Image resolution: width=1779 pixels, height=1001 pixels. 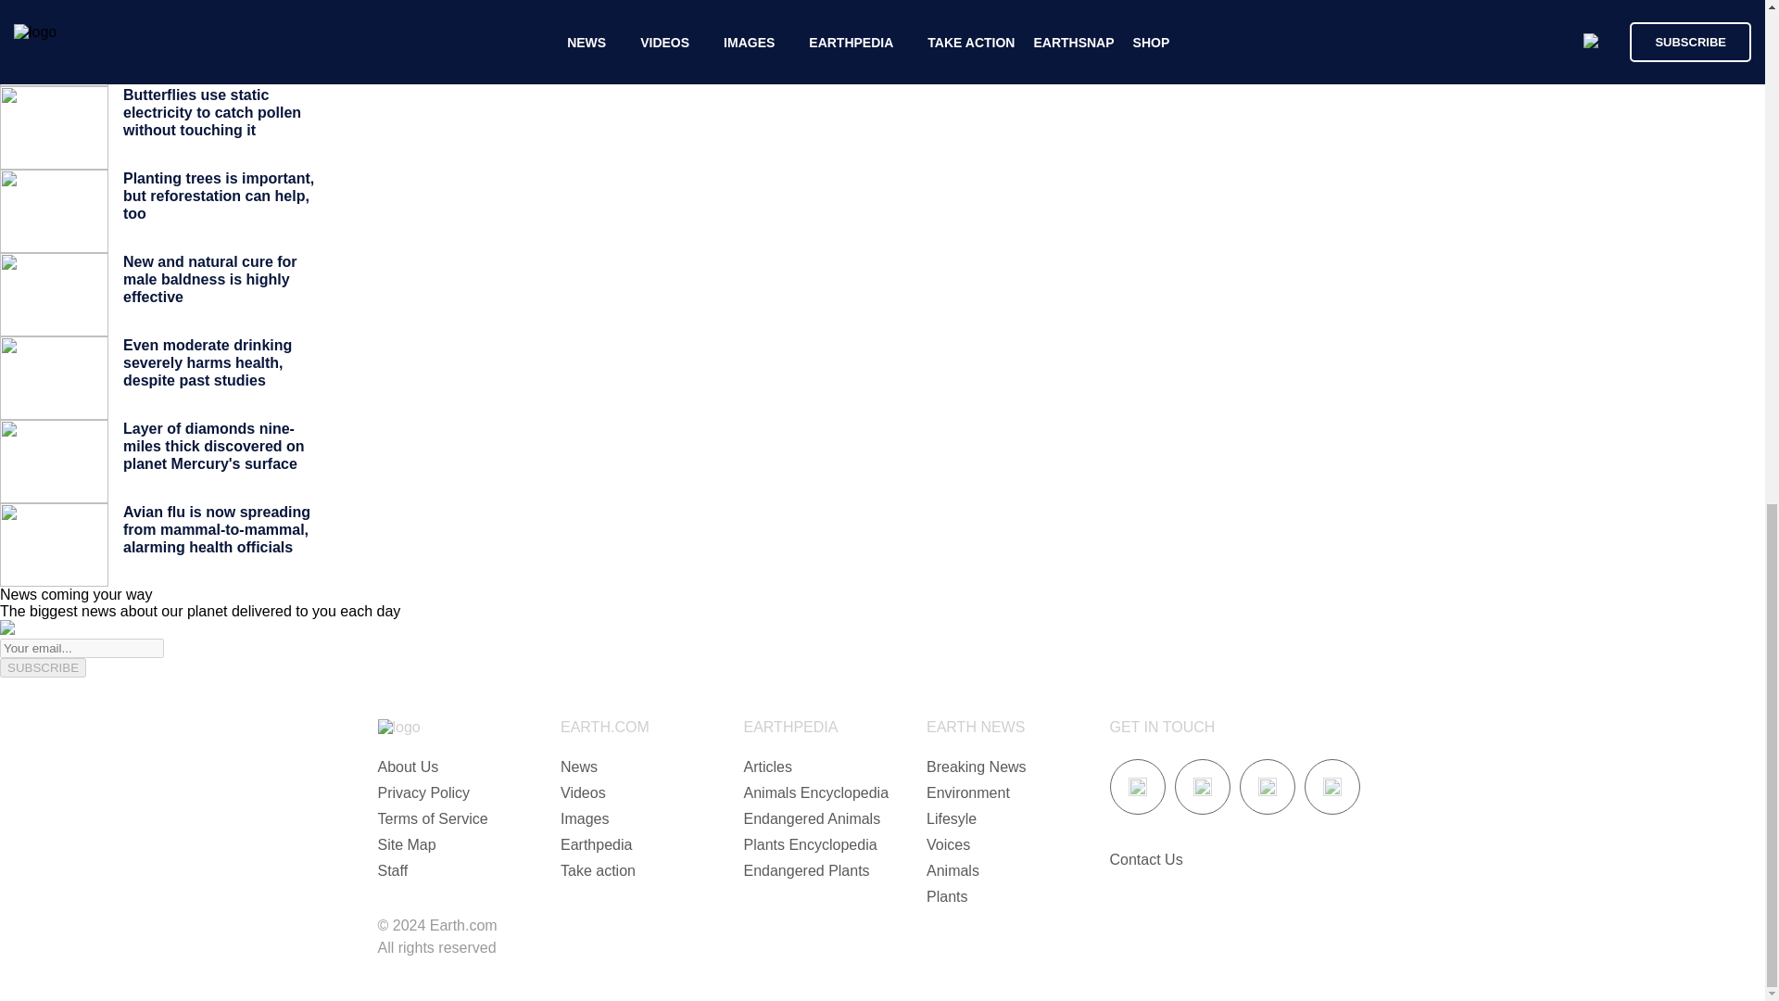 What do you see at coordinates (424, 792) in the screenshot?
I see `Privacy Policy` at bounding box center [424, 792].